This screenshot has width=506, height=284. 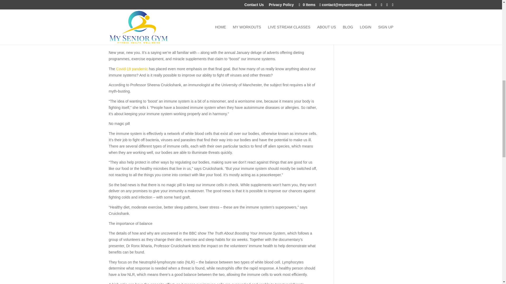 I want to click on Covid-19 pandemic, so click(x=132, y=69).